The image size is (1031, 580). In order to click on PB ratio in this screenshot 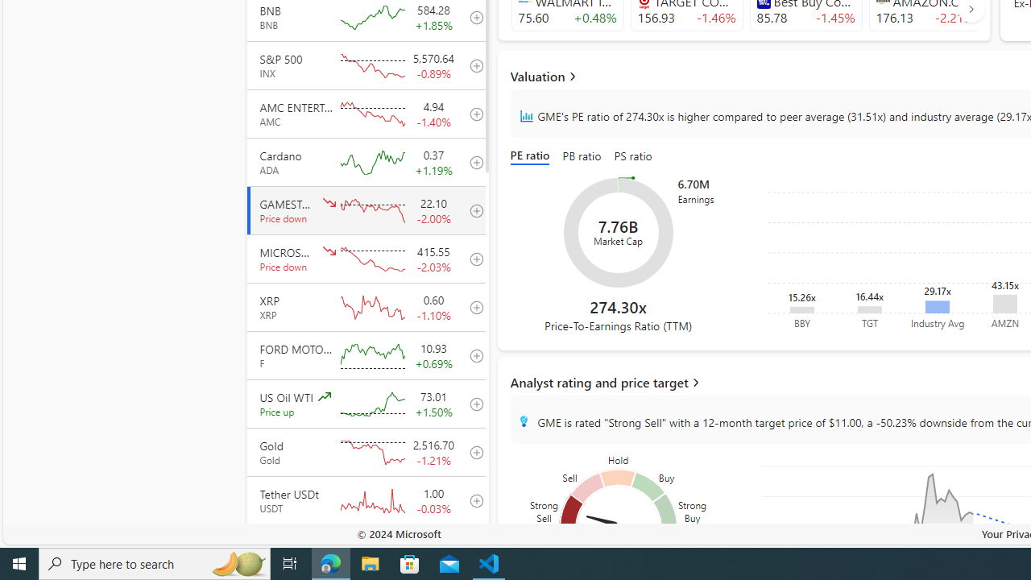, I will do `click(582, 156)`.